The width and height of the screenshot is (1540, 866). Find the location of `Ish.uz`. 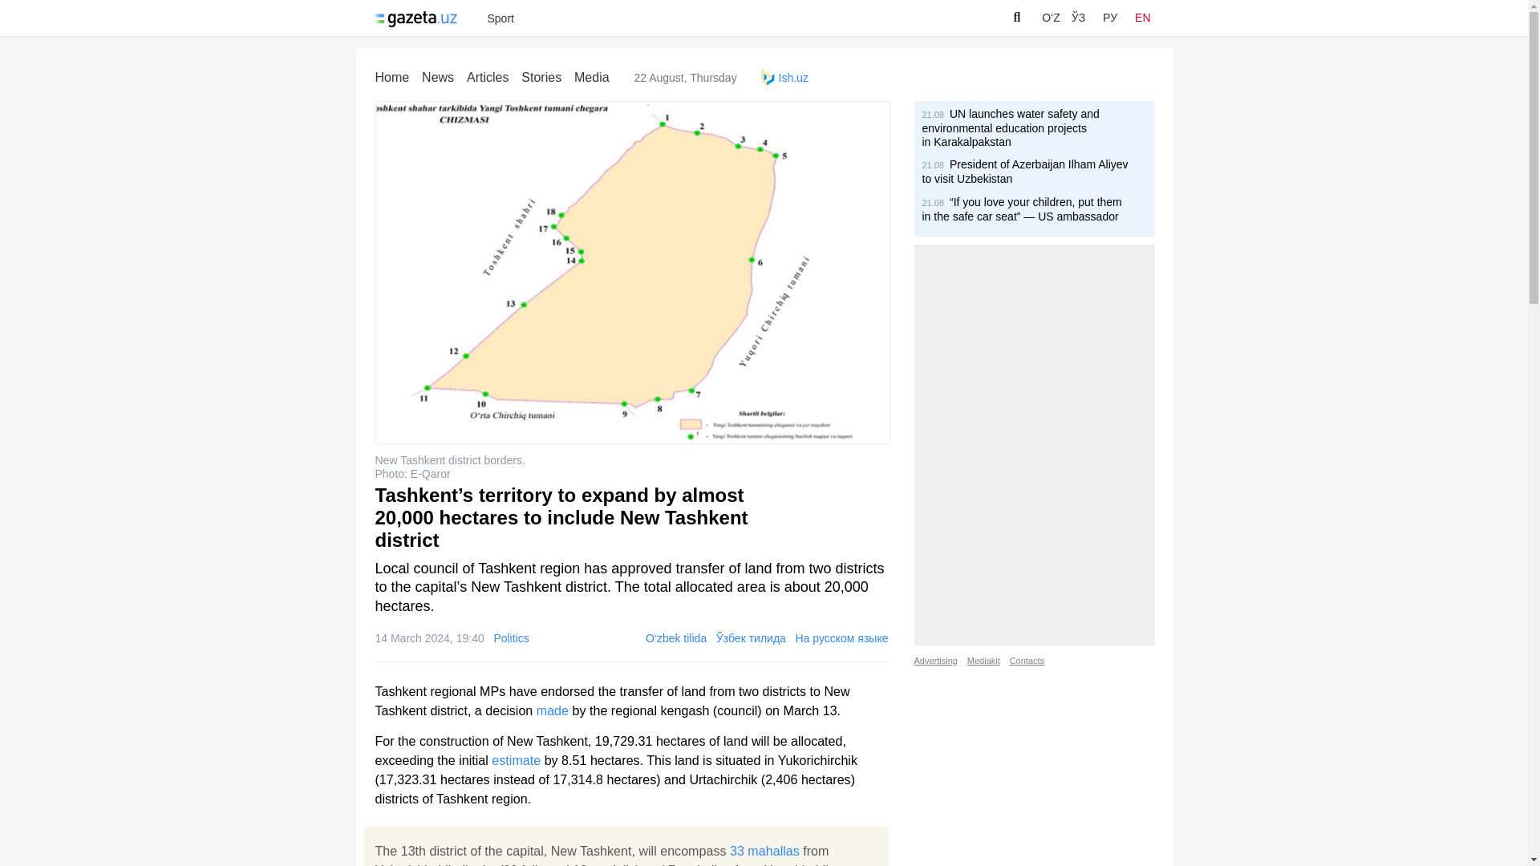

Ish.uz is located at coordinates (784, 77).